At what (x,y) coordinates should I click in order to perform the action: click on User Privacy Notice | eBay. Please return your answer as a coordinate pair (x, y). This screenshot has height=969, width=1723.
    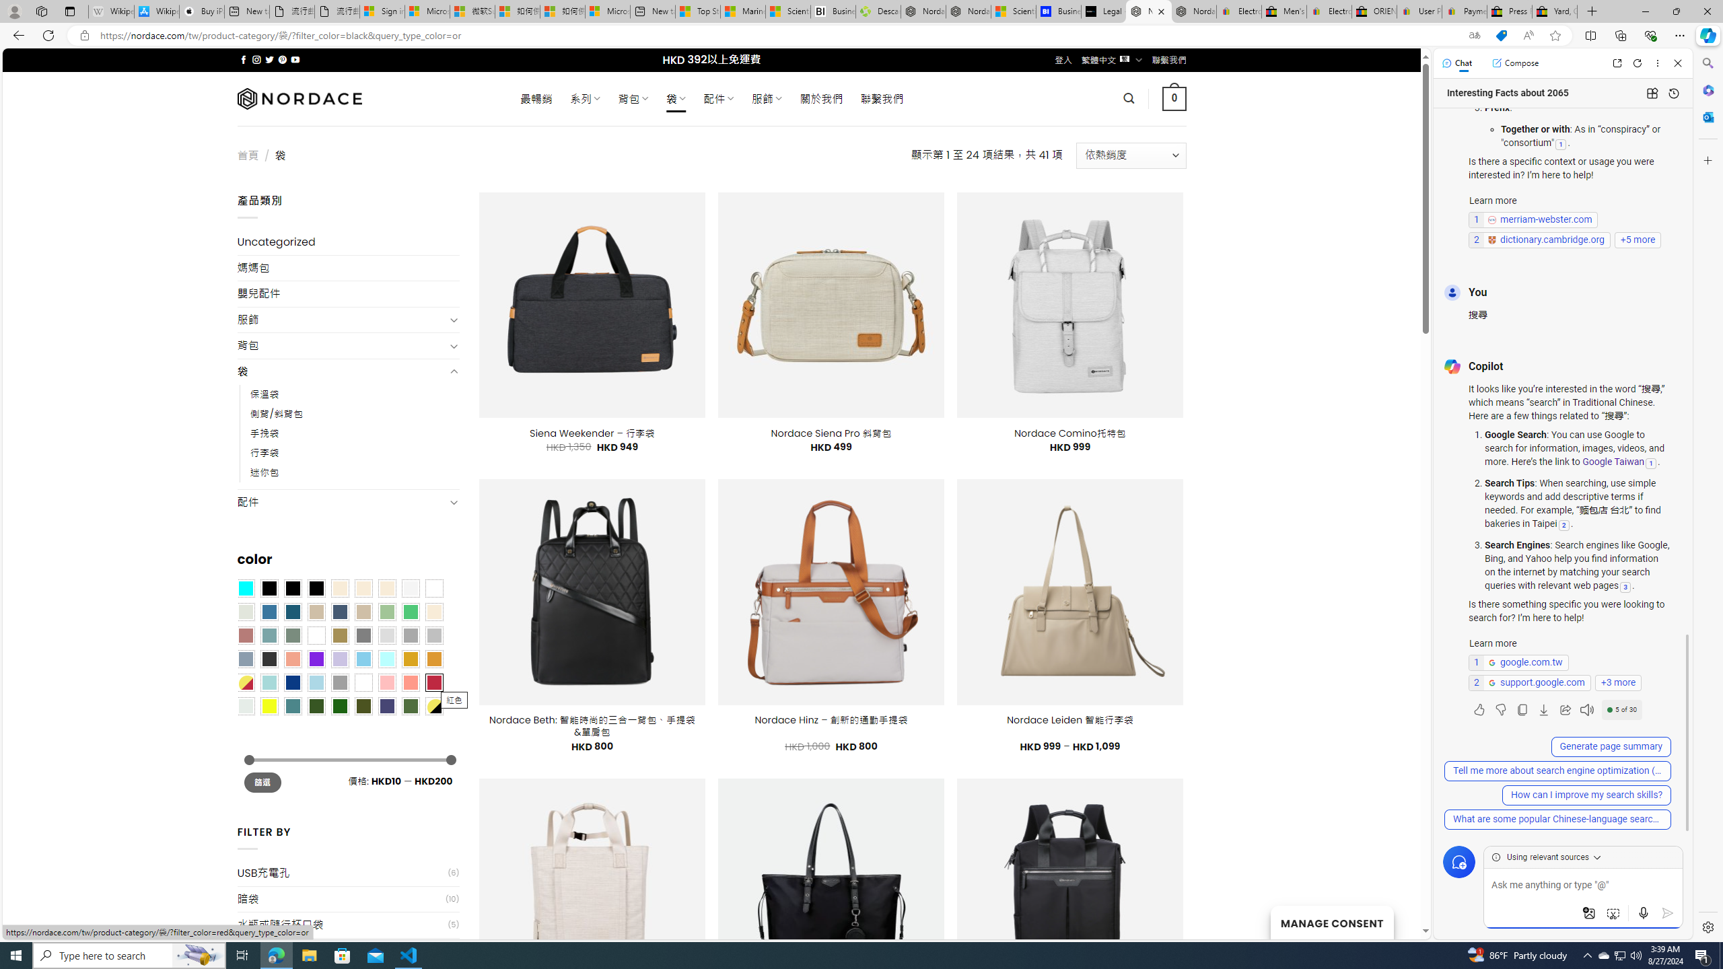
    Looking at the image, I should click on (1419, 11).